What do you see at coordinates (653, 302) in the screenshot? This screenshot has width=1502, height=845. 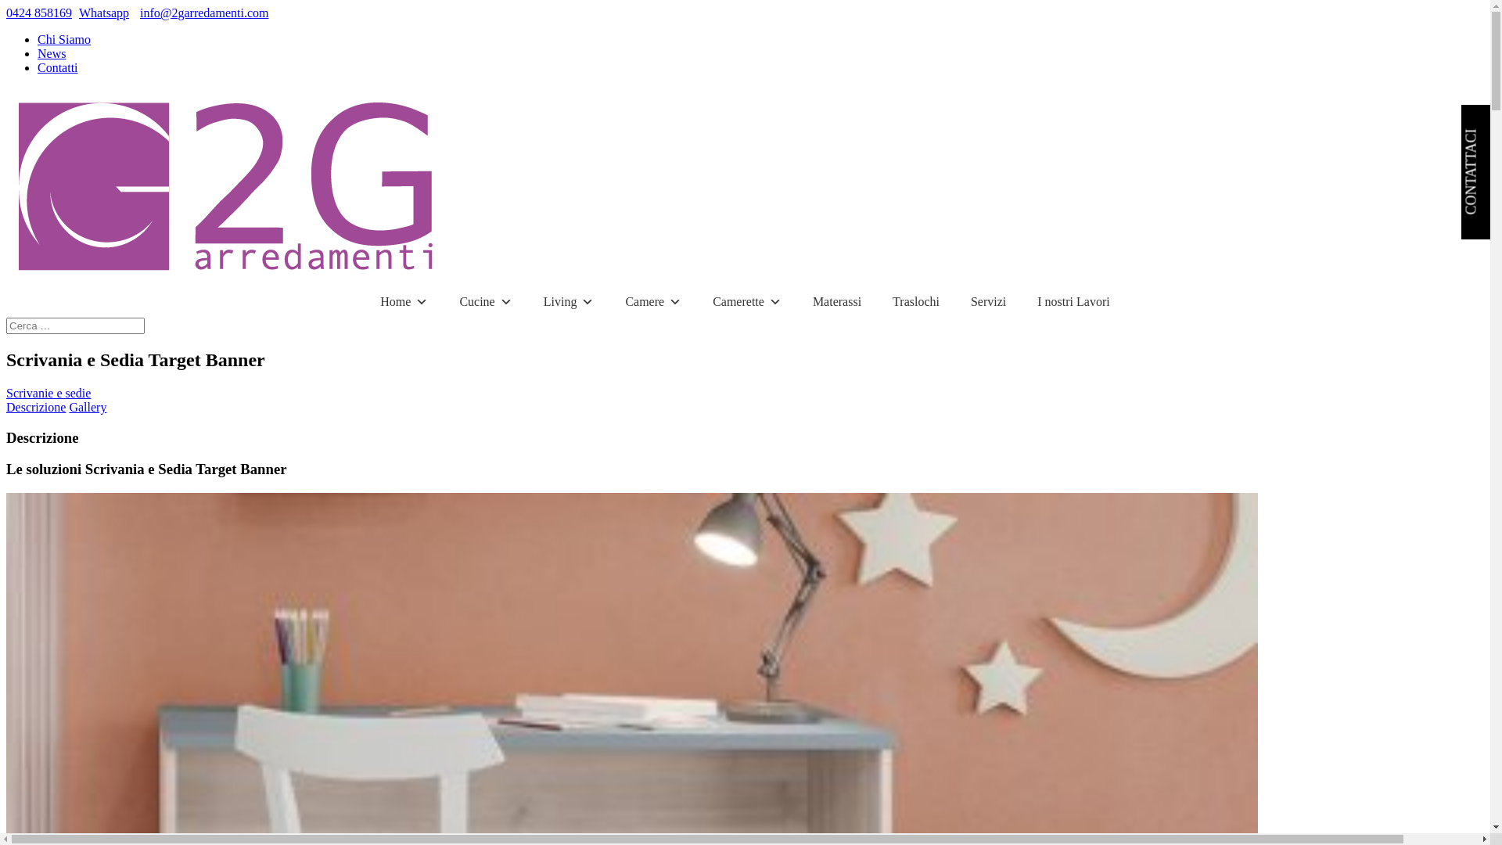 I see `Camere` at bounding box center [653, 302].